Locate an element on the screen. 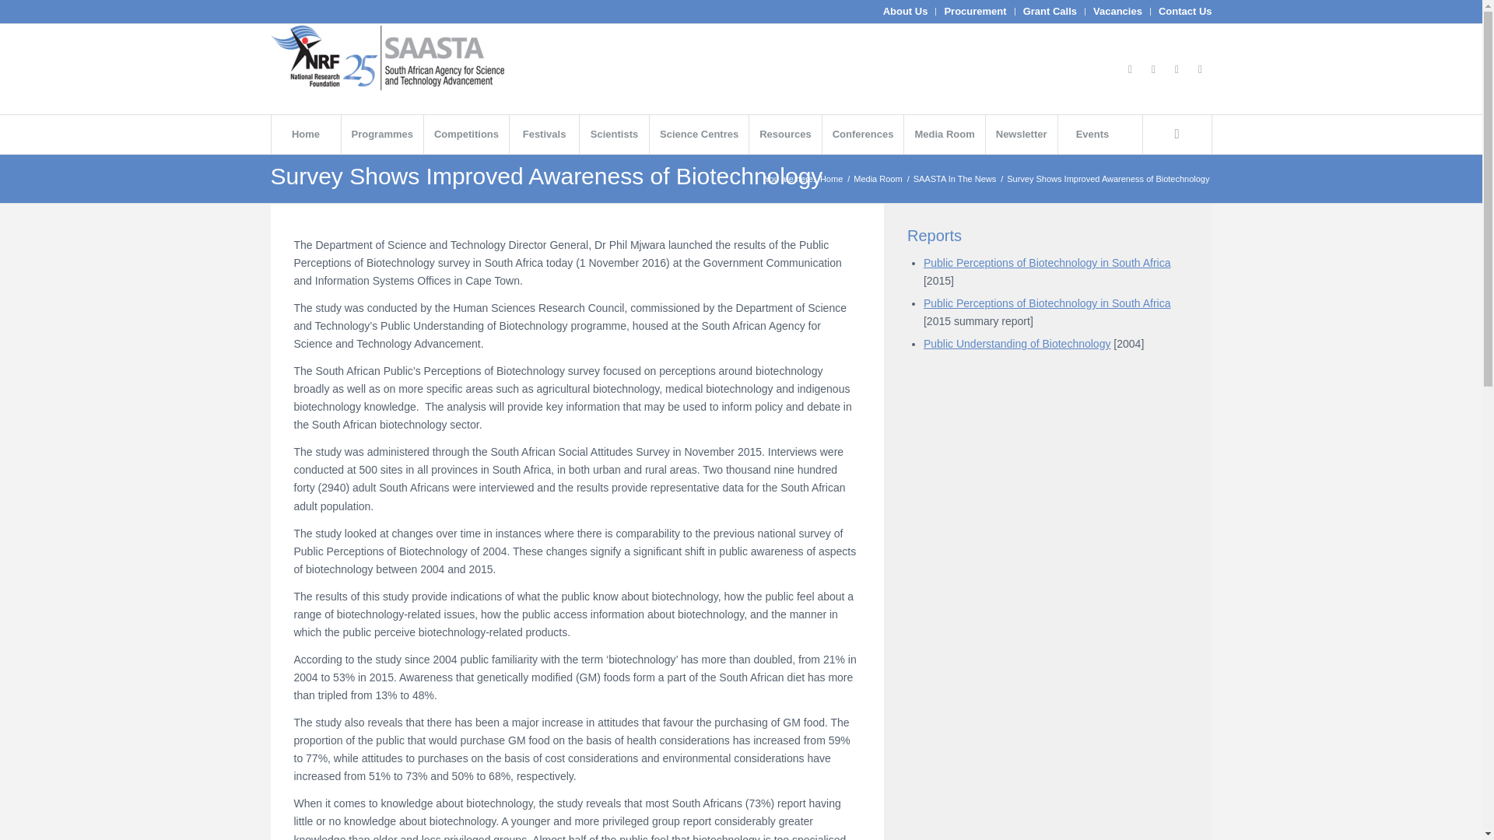 Image resolution: width=1494 pixels, height=840 pixels. SAASTA is located at coordinates (831, 179).